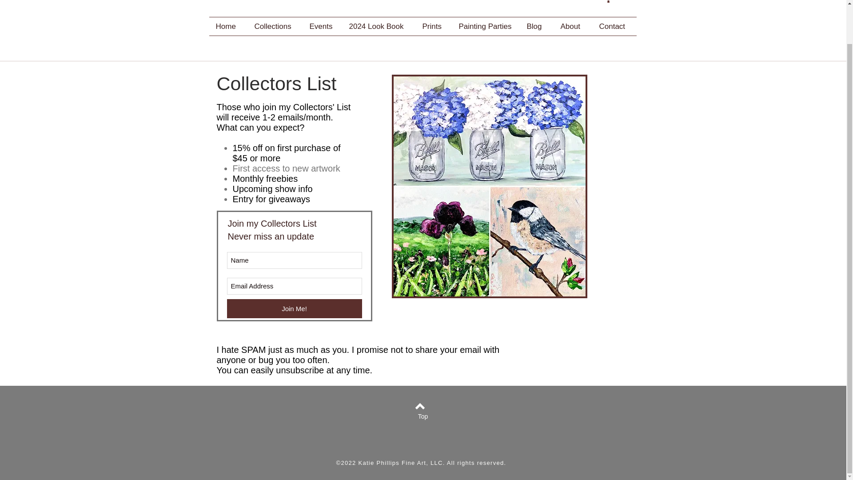  Describe the element at coordinates (434, 26) in the screenshot. I see `Prints` at that location.